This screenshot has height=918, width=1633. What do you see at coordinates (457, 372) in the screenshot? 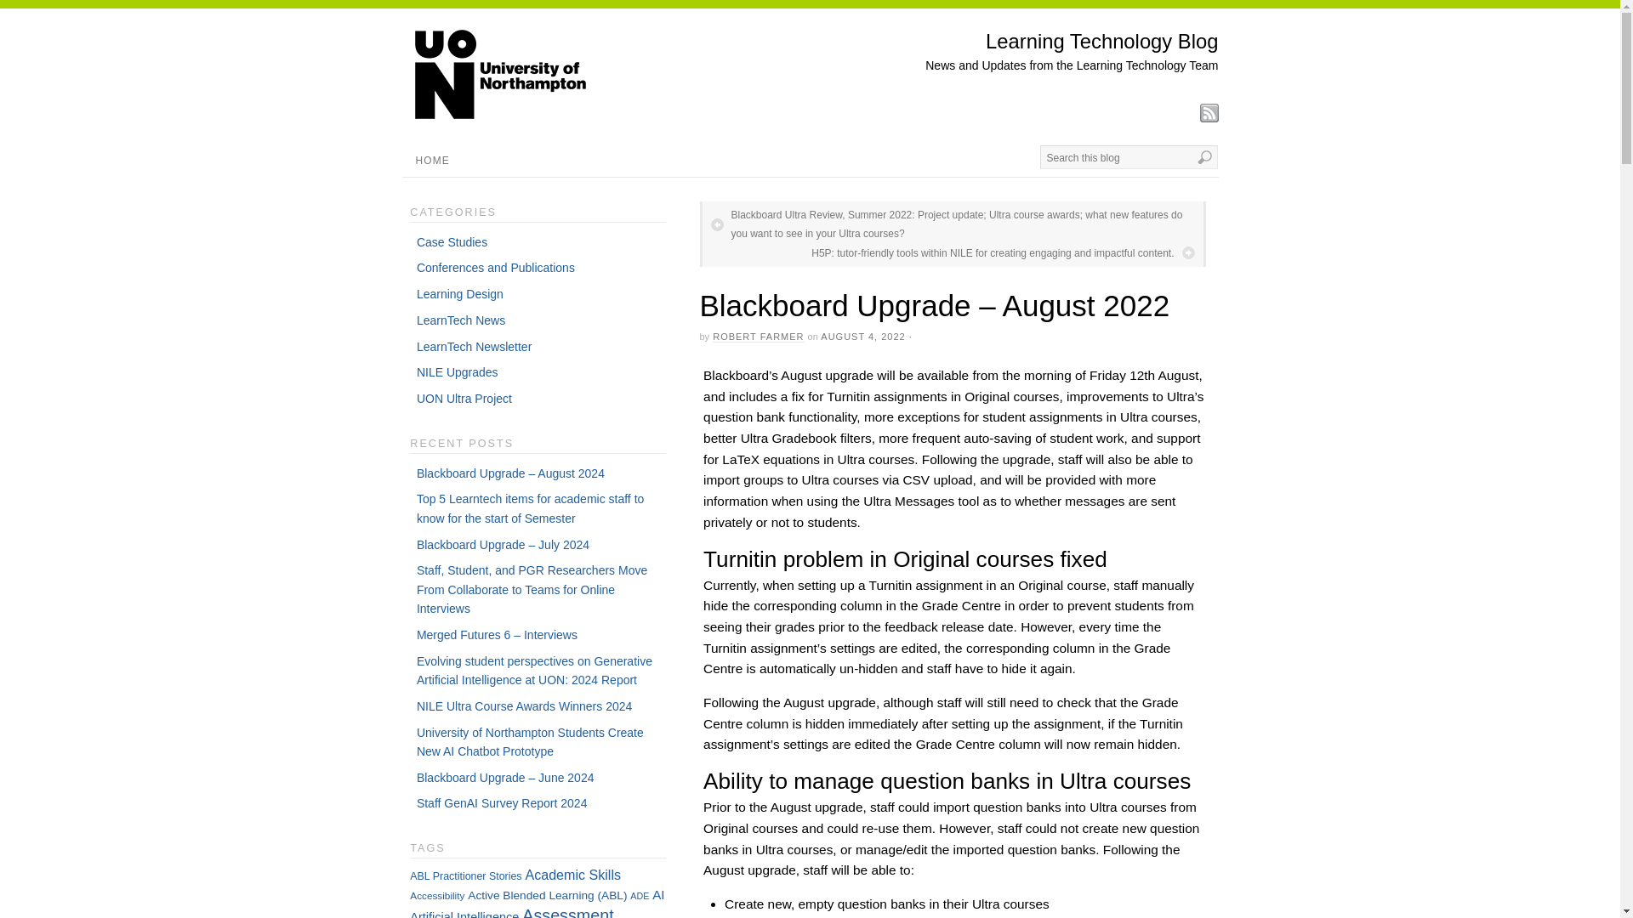
I see `NILE Upgrades` at bounding box center [457, 372].